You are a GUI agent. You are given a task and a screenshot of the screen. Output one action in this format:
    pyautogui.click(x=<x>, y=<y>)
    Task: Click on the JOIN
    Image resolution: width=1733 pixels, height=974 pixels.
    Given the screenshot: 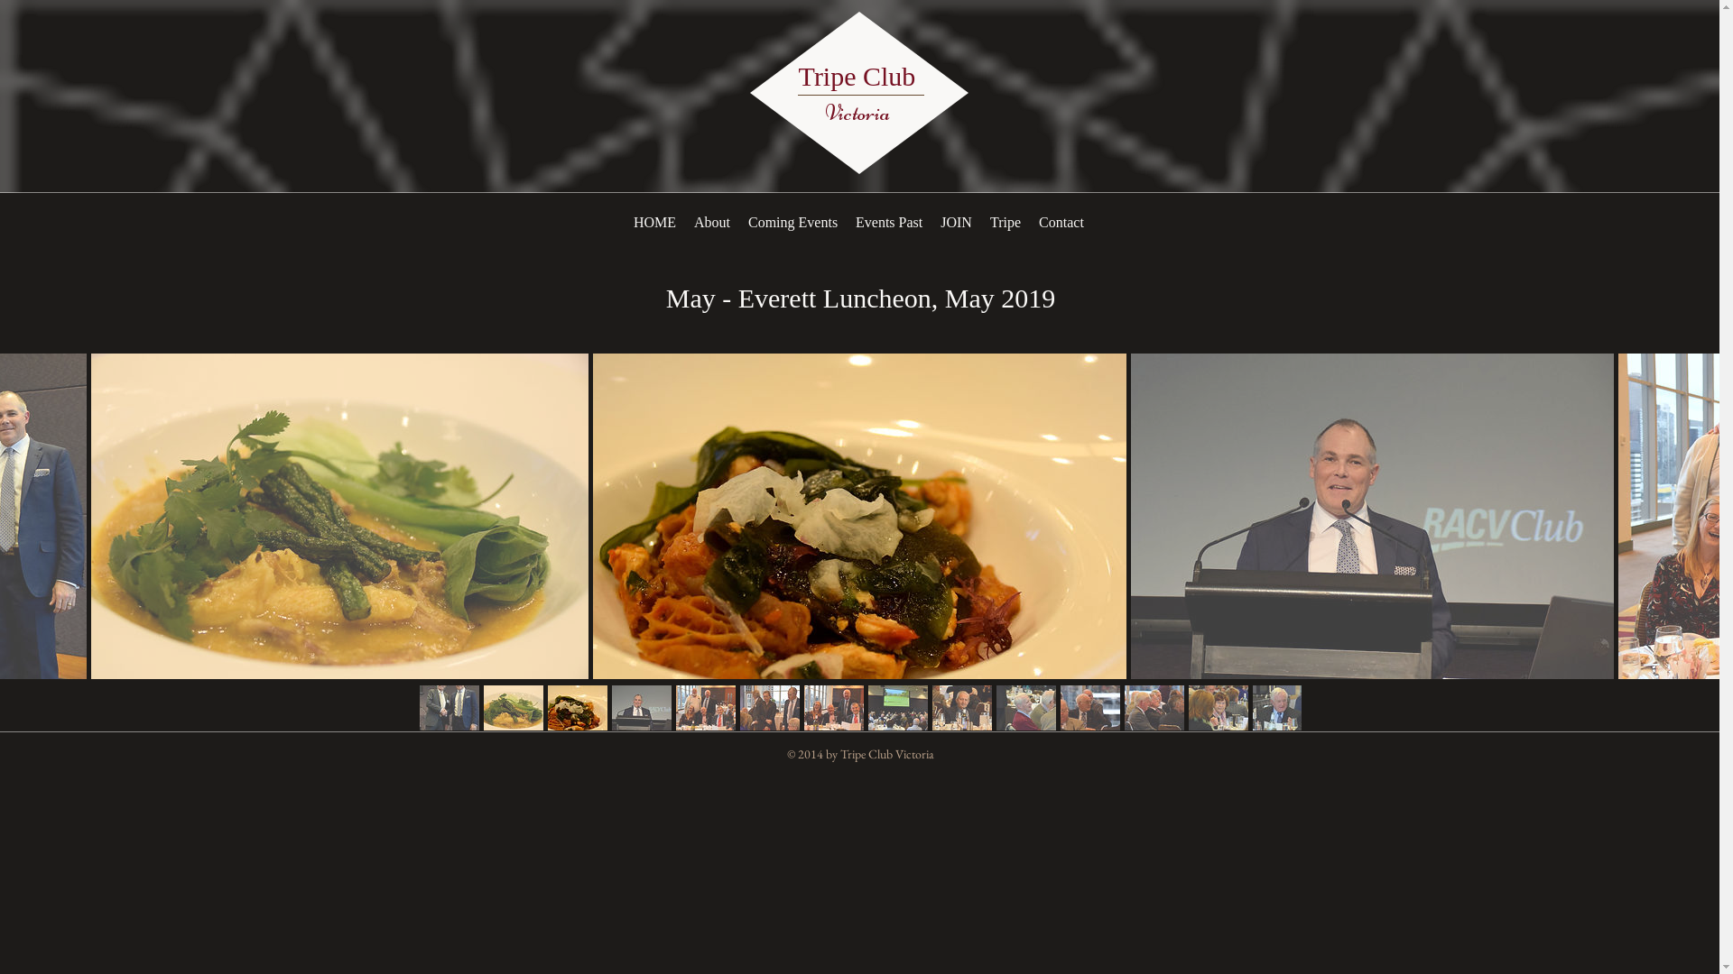 What is the action you would take?
    pyautogui.click(x=957, y=222)
    